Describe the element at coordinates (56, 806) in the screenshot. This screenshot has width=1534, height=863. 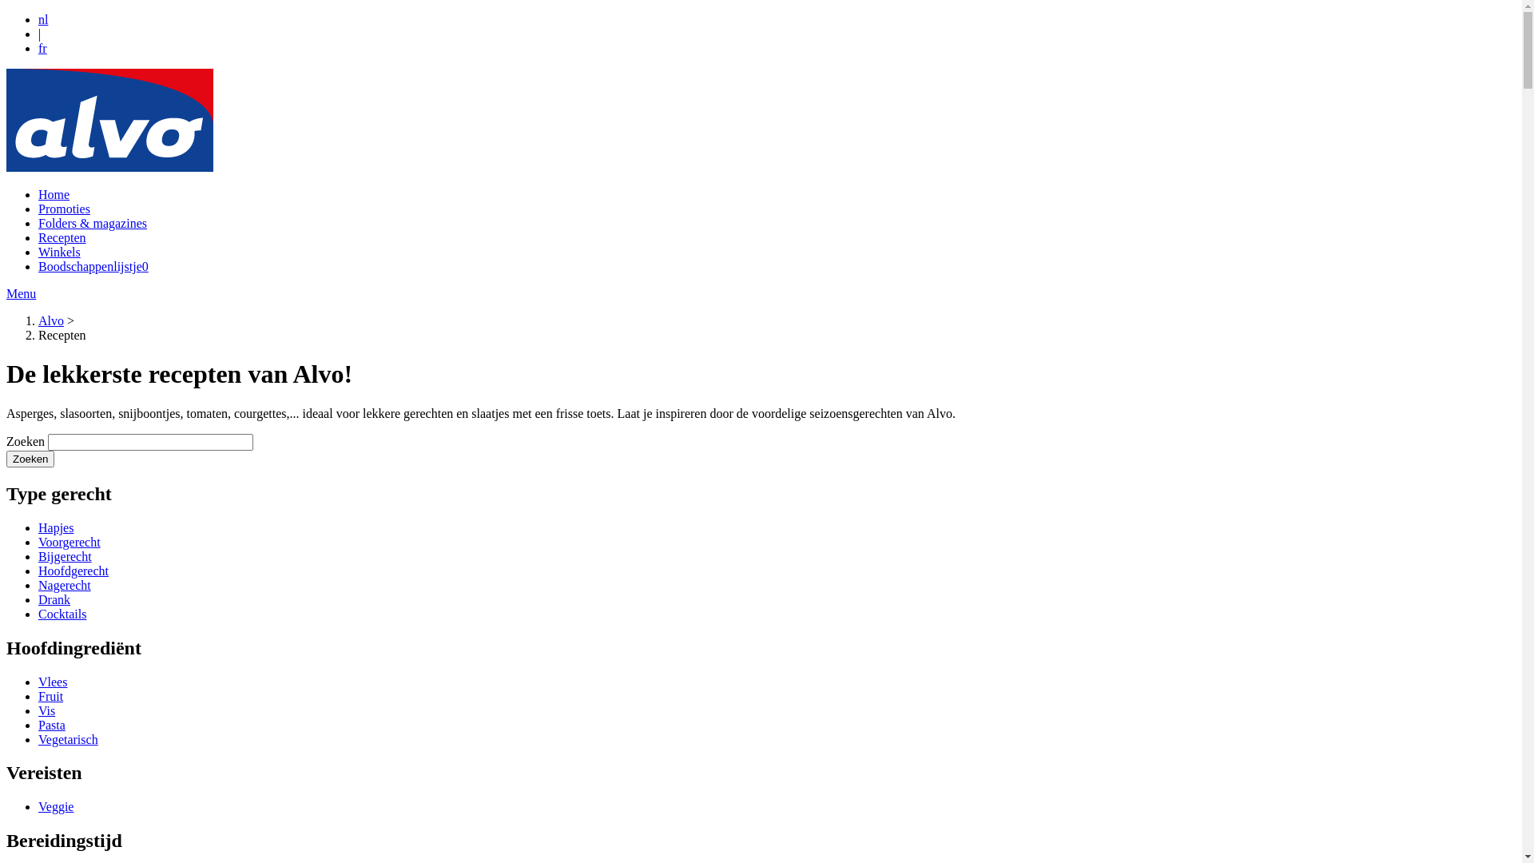
I see `Veggie` at that location.